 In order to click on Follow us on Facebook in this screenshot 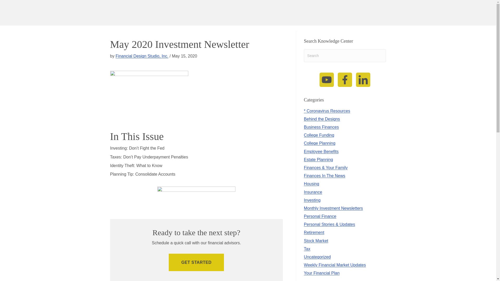, I will do `click(345, 80)`.